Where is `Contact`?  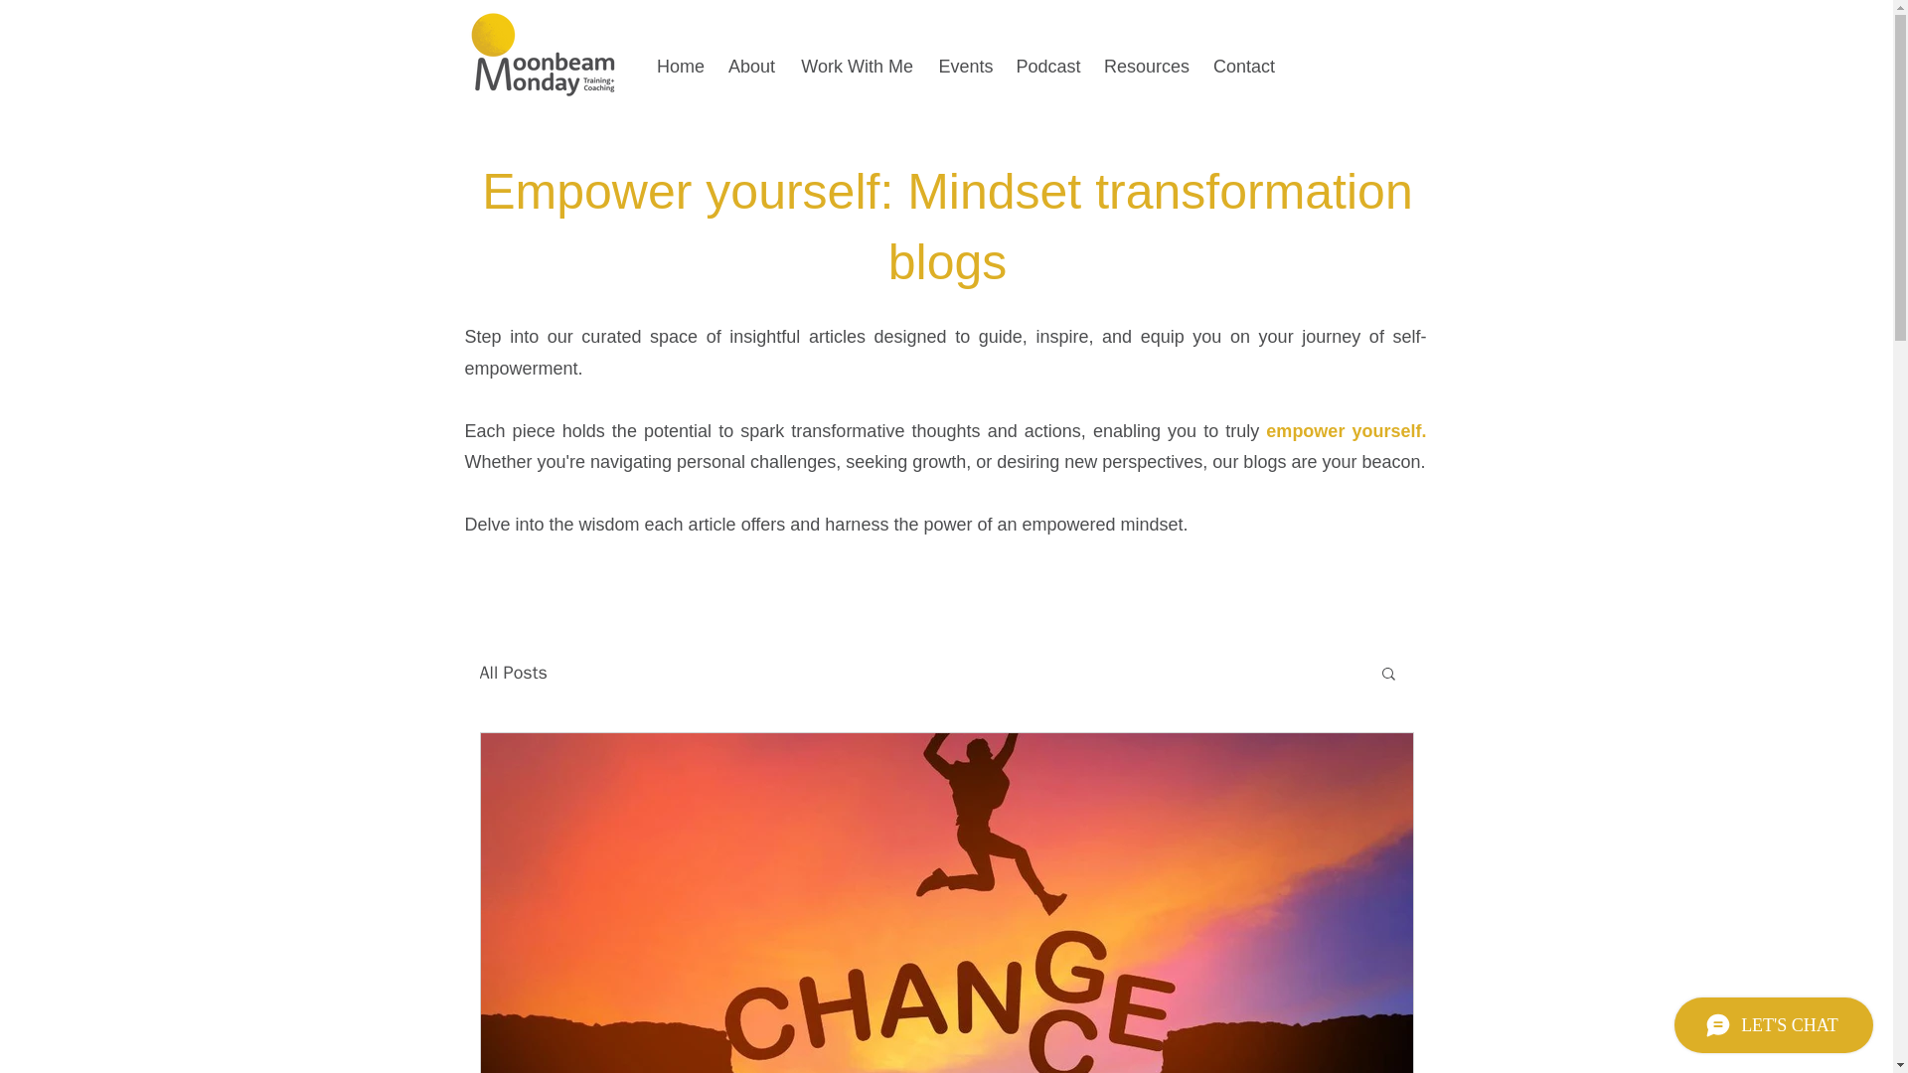
Contact is located at coordinates (1244, 66).